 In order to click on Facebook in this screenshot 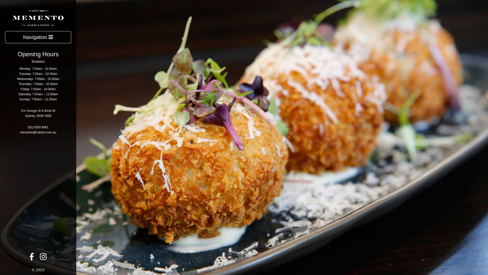, I will do `click(32, 258)`.